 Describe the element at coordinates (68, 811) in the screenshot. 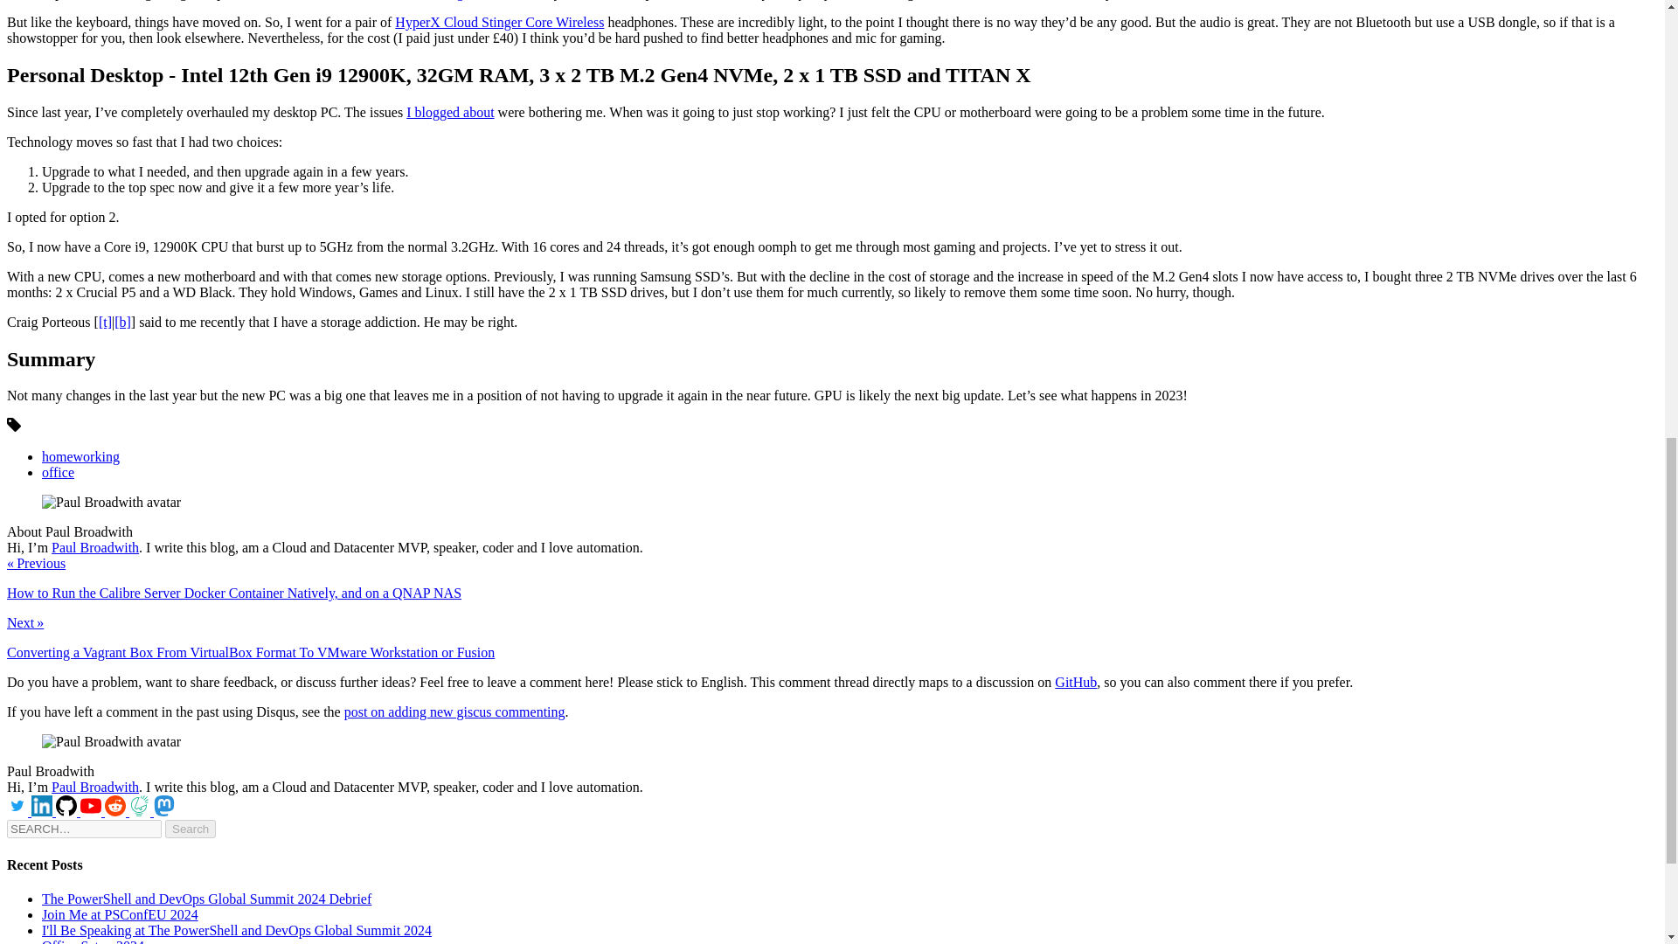

I see `GitHub` at that location.